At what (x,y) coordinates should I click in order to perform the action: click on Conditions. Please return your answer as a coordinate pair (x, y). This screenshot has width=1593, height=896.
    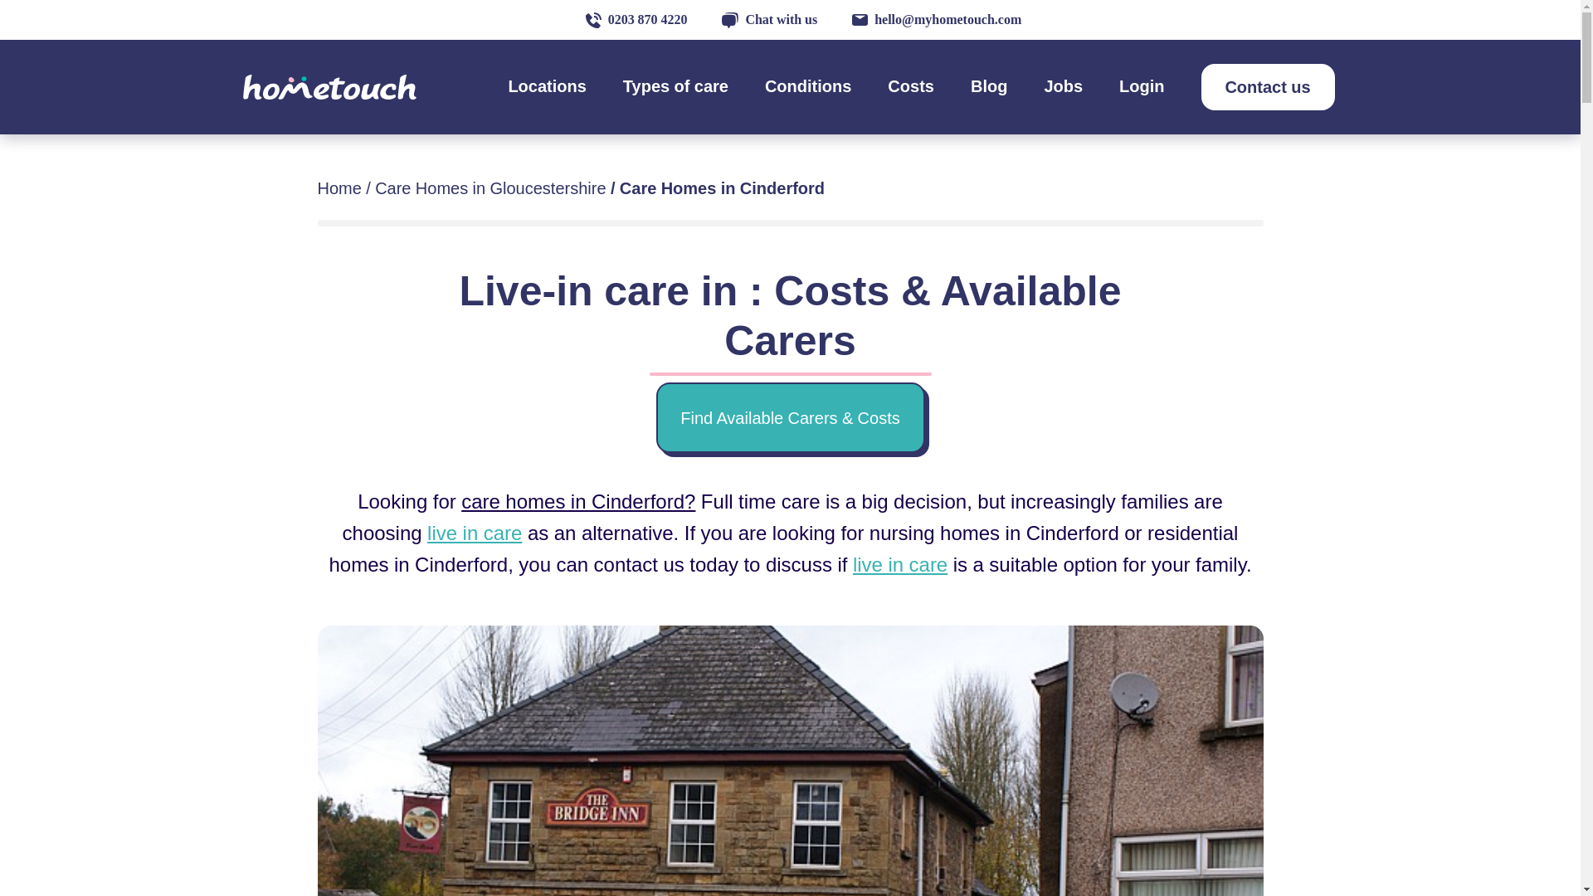
    Looking at the image, I should click on (807, 85).